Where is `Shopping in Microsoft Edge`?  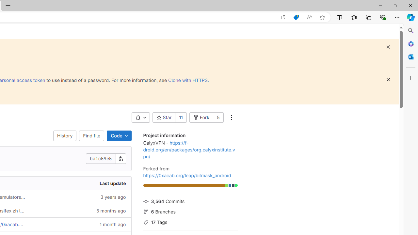 Shopping in Microsoft Edge is located at coordinates (296, 17).